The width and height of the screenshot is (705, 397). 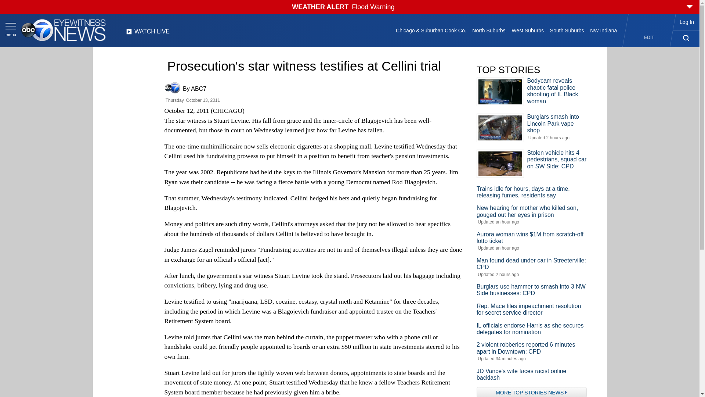 What do you see at coordinates (649, 37) in the screenshot?
I see `EDIT` at bounding box center [649, 37].